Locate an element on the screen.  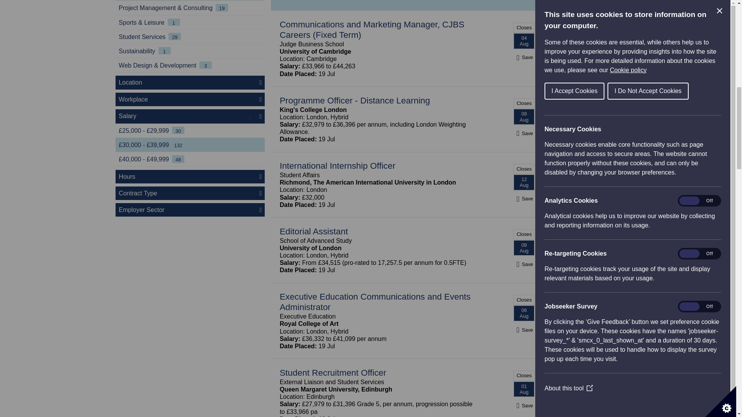
Save job is located at coordinates (524, 198).